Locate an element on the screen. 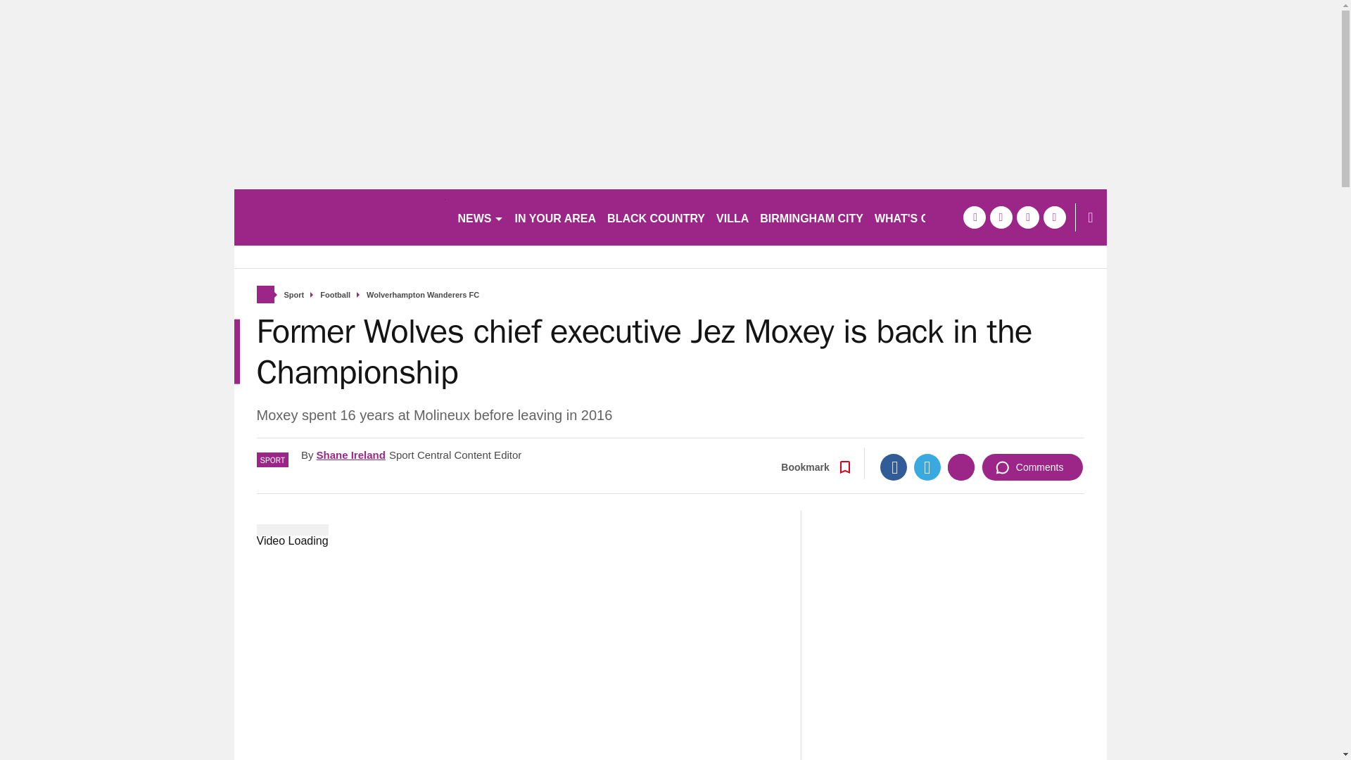 This screenshot has width=1351, height=760. BLACK COUNTRY is located at coordinates (656, 217).